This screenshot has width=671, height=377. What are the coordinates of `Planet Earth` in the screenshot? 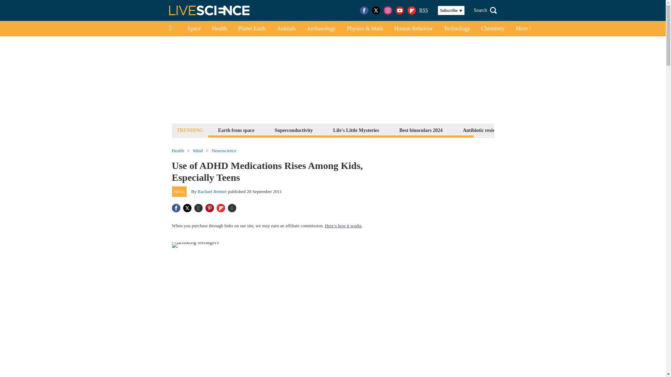 It's located at (252, 29).